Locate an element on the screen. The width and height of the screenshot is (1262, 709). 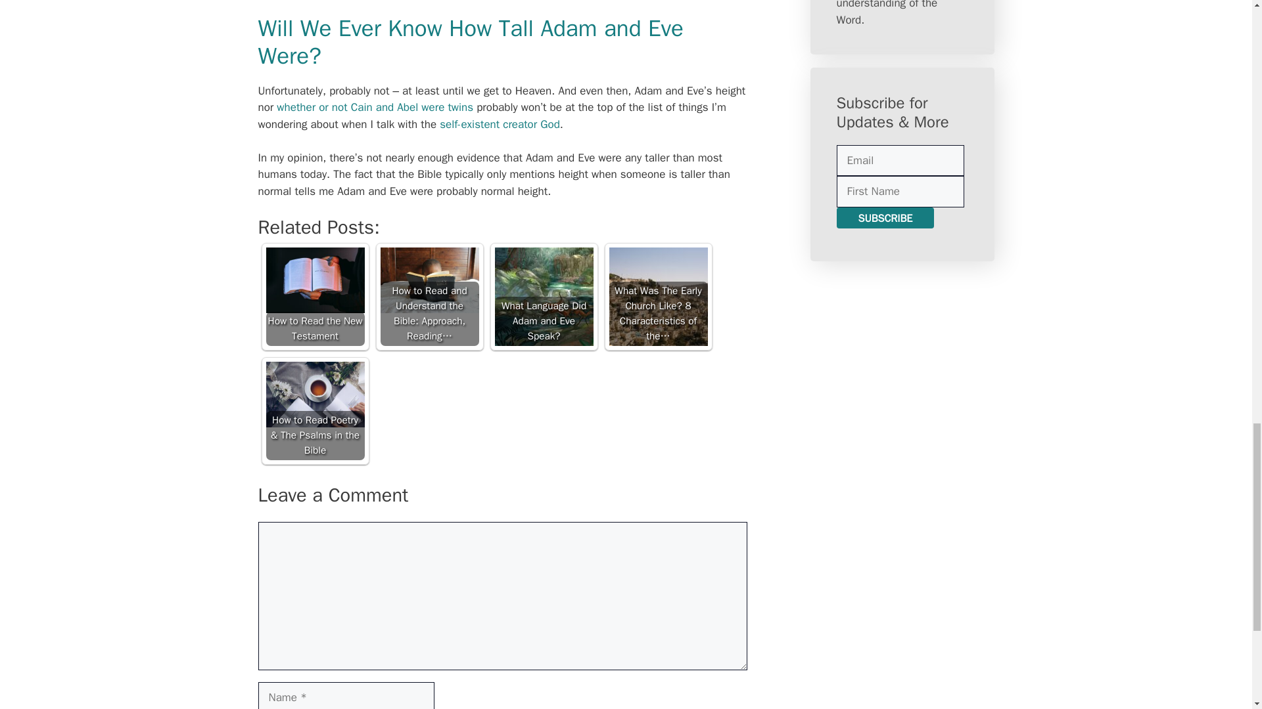
Subscribe is located at coordinates (885, 218).